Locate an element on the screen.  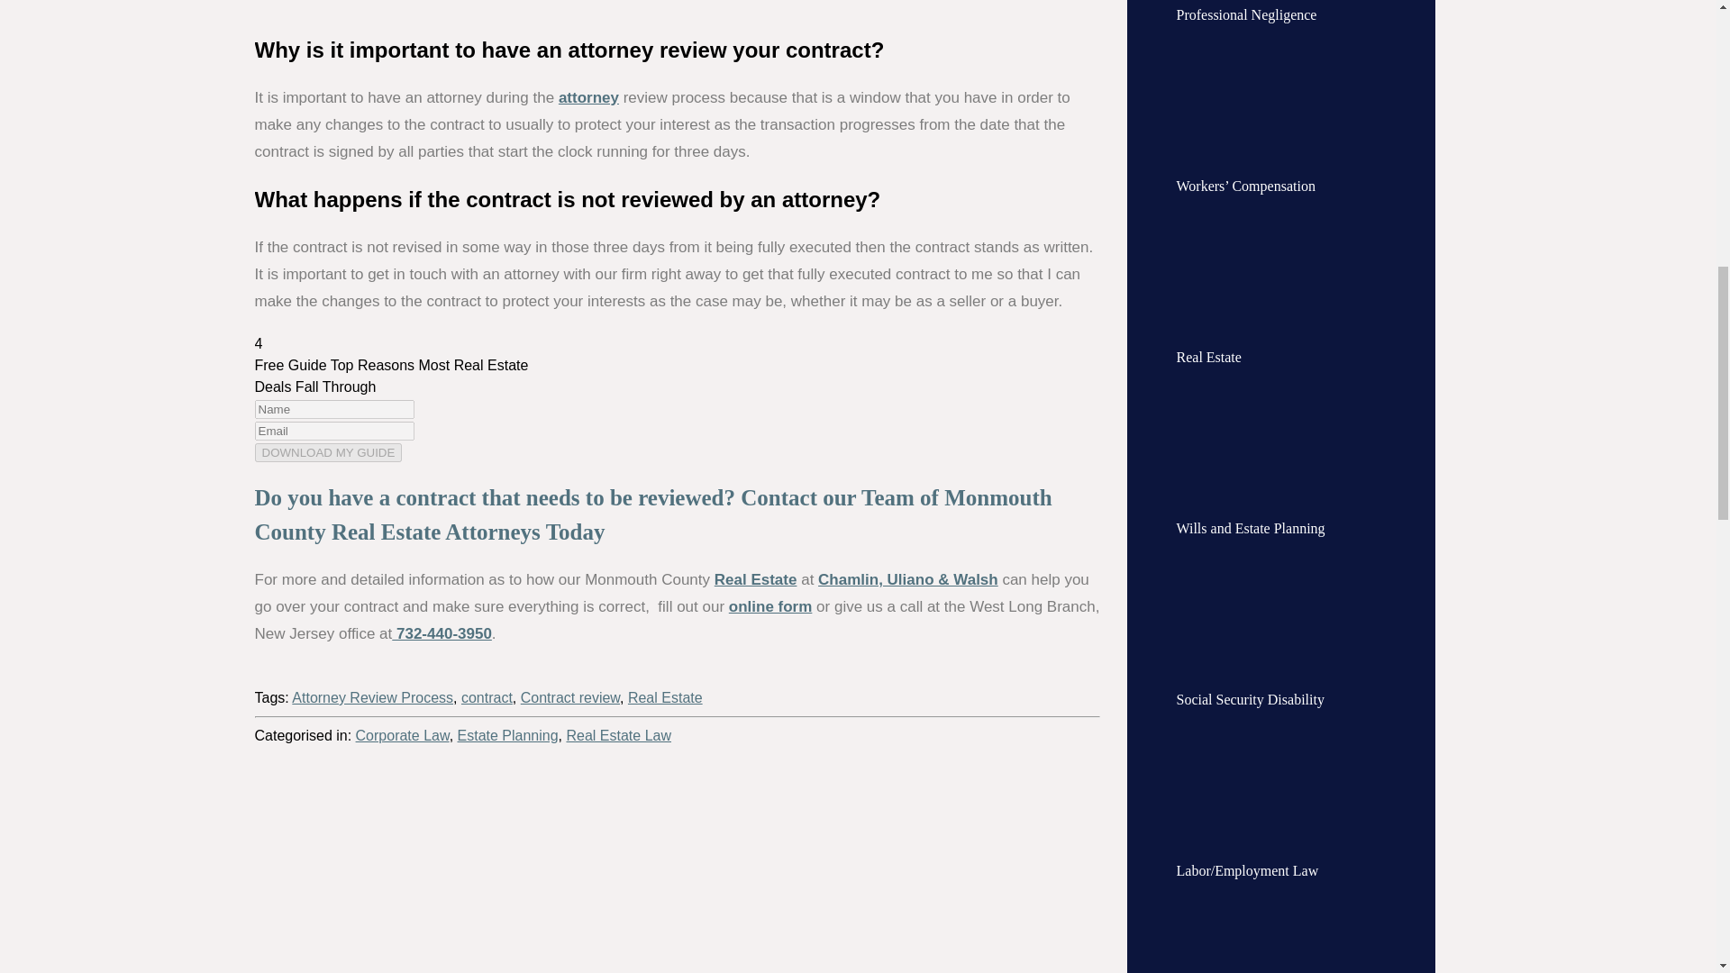
Real Estate is located at coordinates (665, 697).